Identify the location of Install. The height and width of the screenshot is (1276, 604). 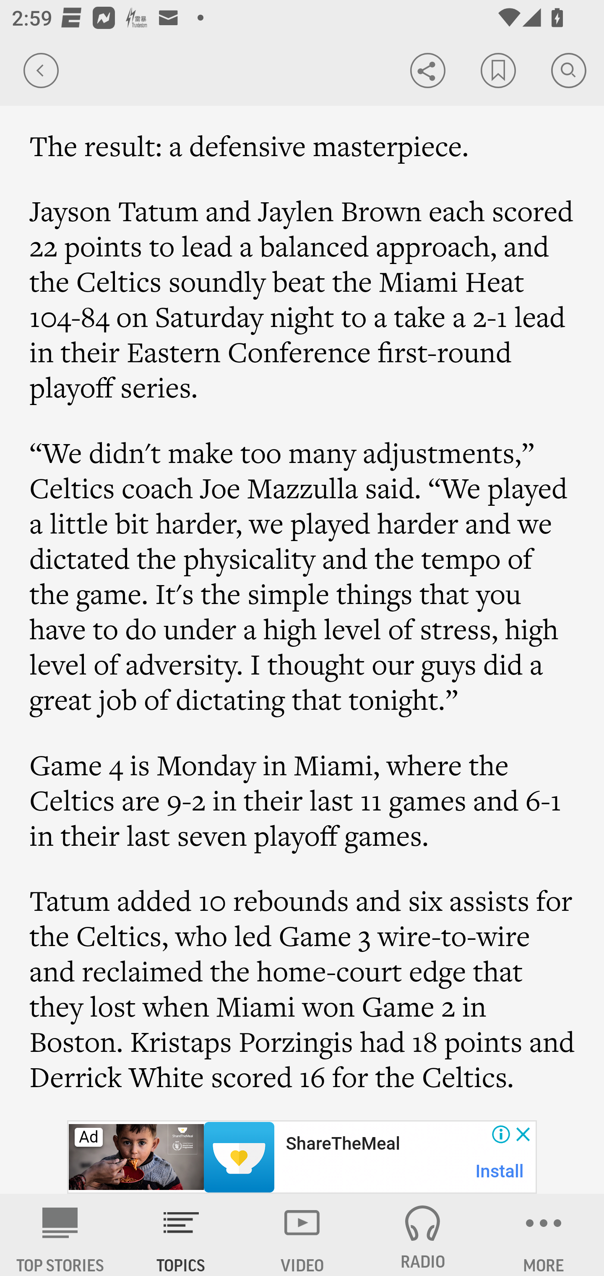
(500, 1171).